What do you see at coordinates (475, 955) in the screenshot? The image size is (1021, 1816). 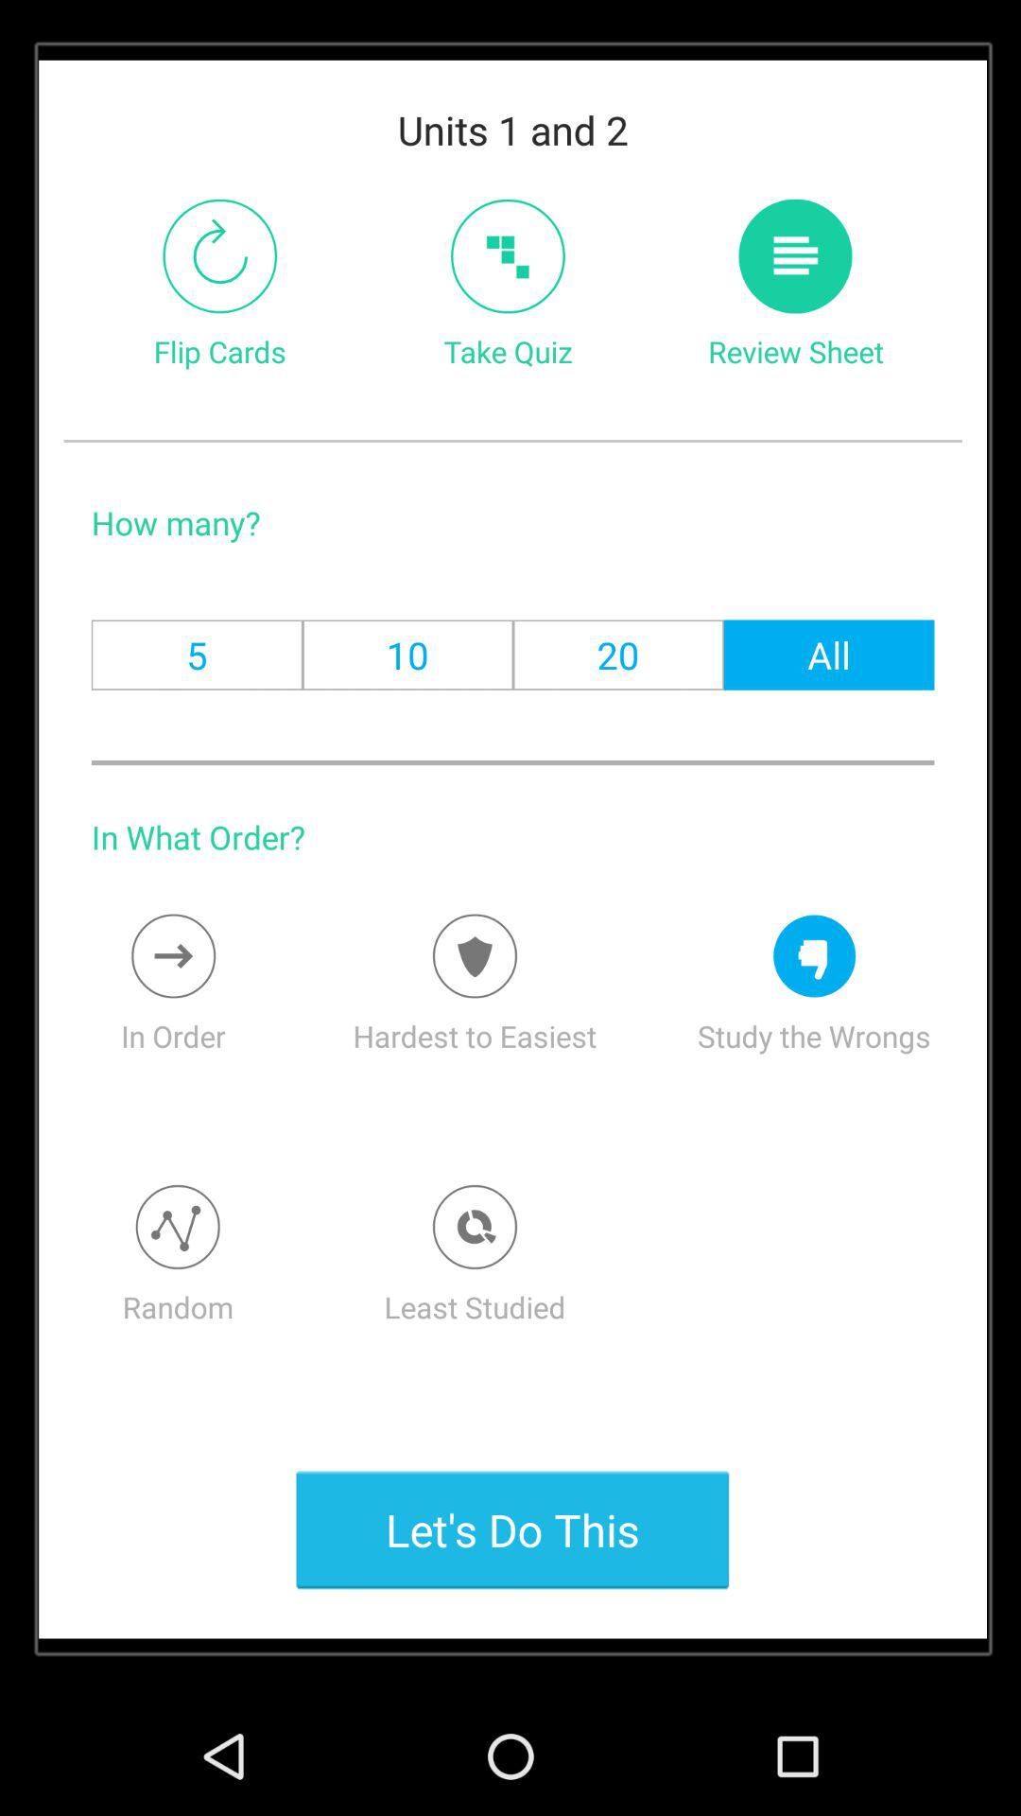 I see `switches a difficulty setting` at bounding box center [475, 955].